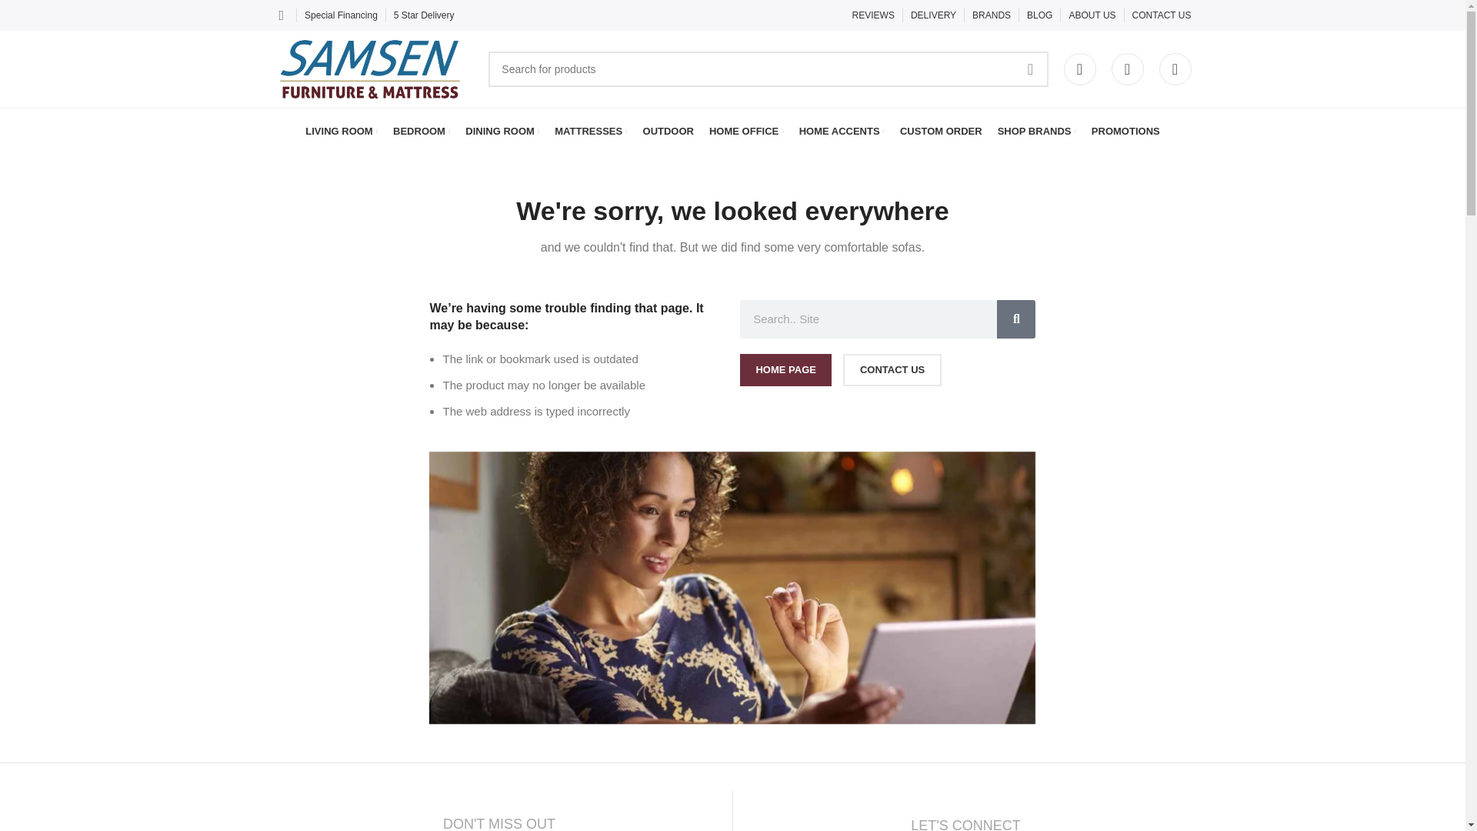 This screenshot has width=1477, height=831. Describe the element at coordinates (1174, 69) in the screenshot. I see `My Wishlist` at that location.